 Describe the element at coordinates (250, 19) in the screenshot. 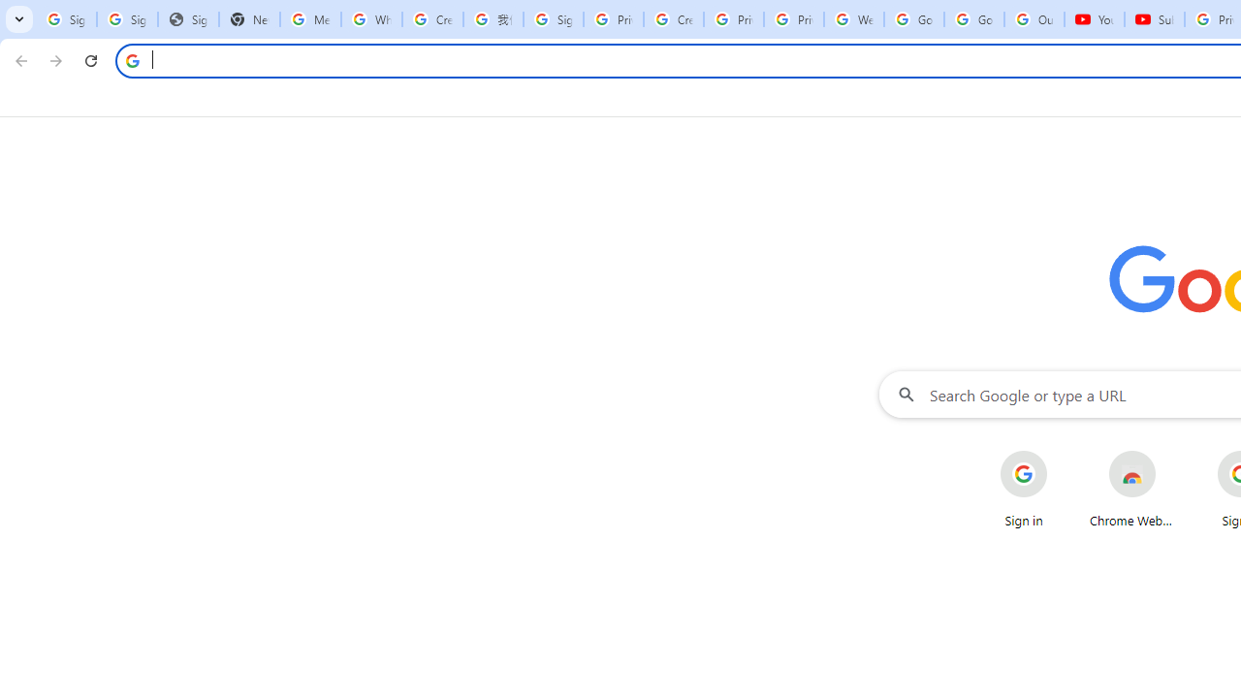

I see `New Tab` at that location.